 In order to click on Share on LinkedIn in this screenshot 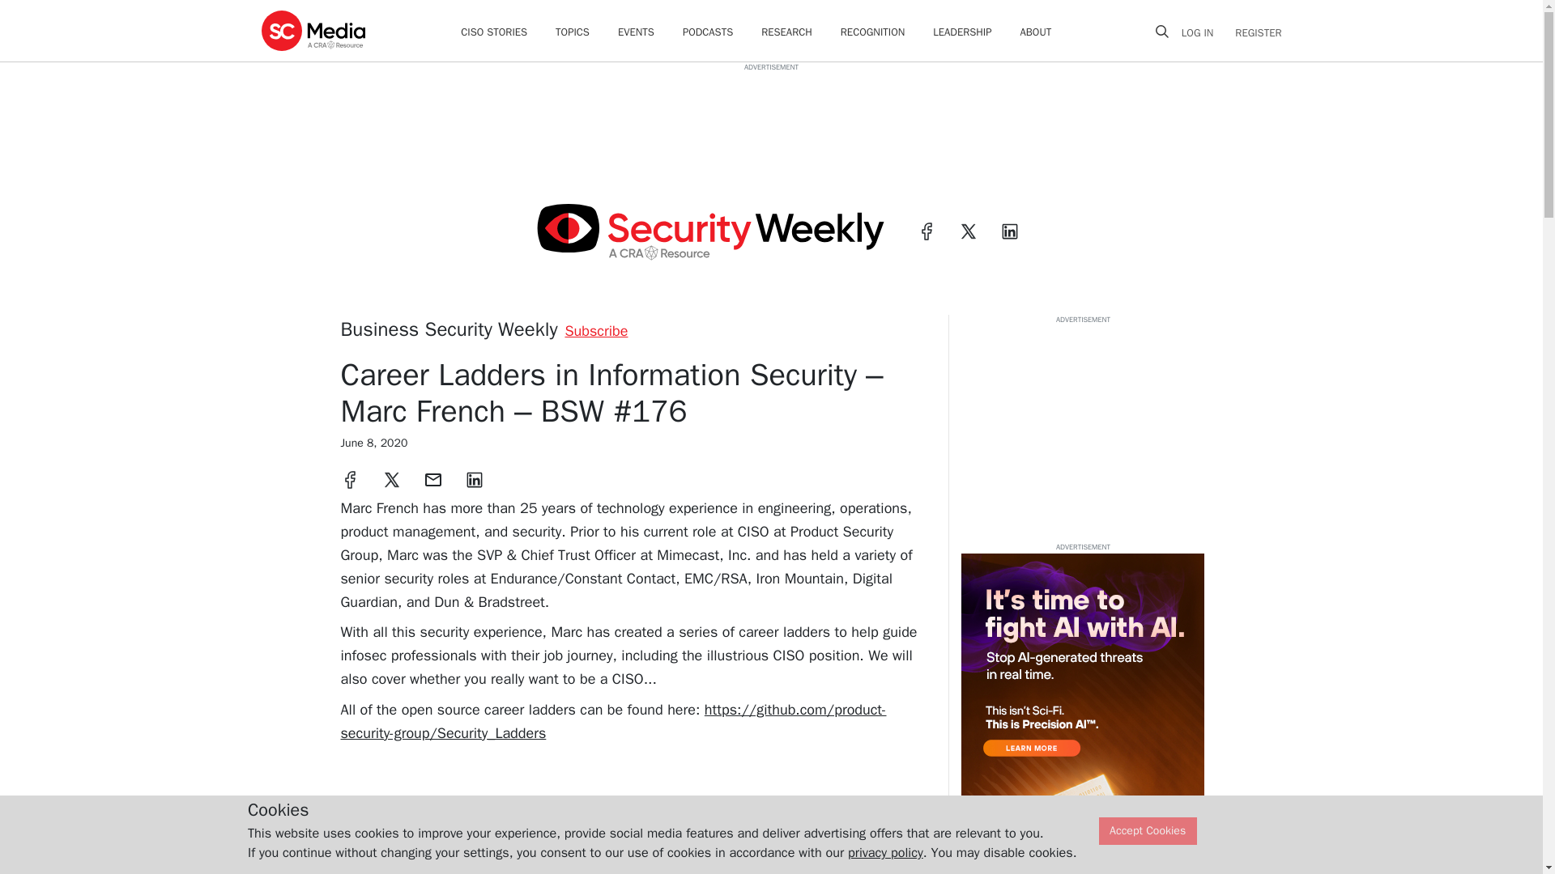, I will do `click(475, 479)`.